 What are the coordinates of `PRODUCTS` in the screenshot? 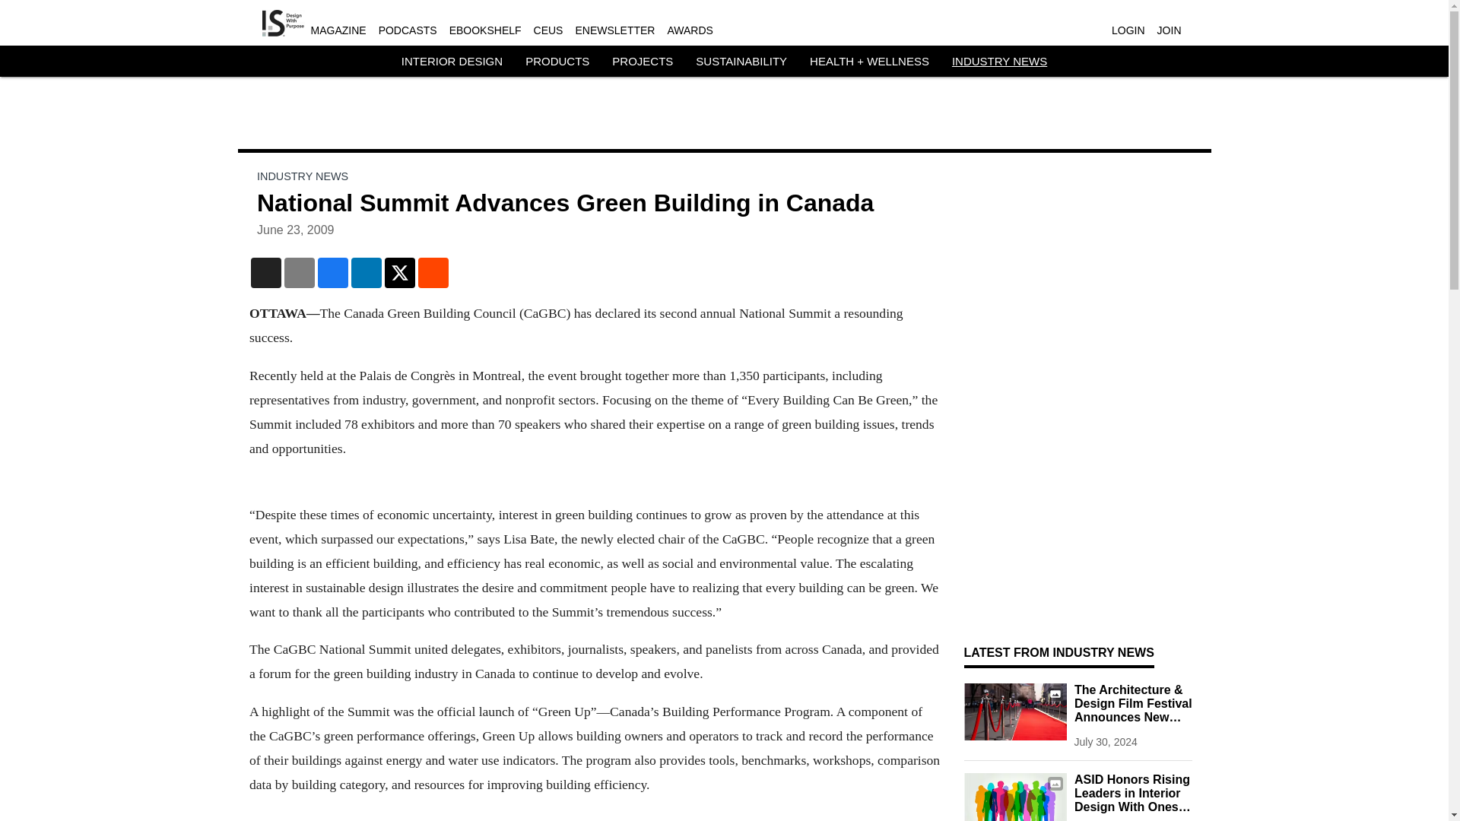 It's located at (557, 61).